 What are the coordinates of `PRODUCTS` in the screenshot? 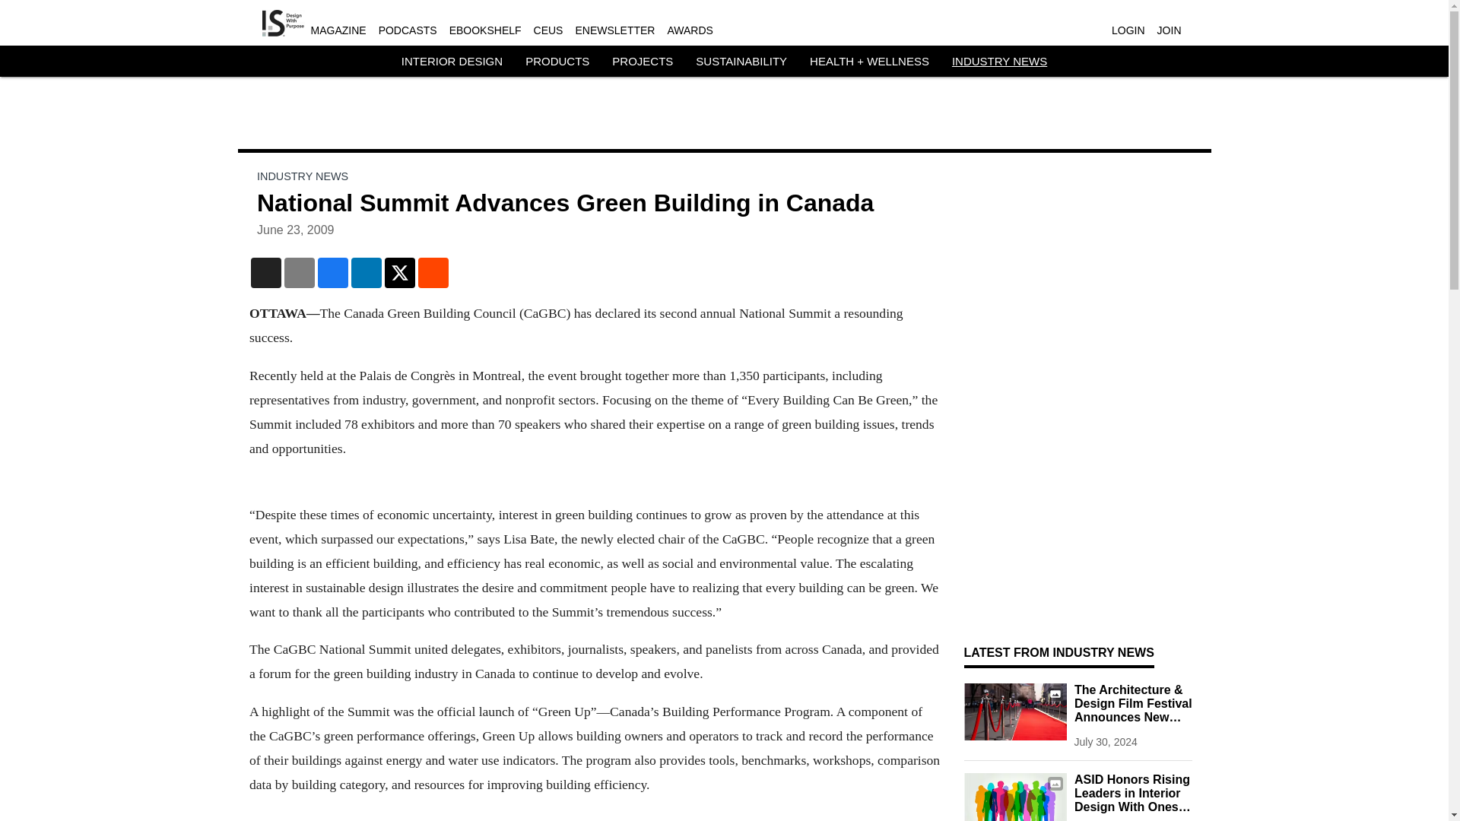 It's located at (557, 61).